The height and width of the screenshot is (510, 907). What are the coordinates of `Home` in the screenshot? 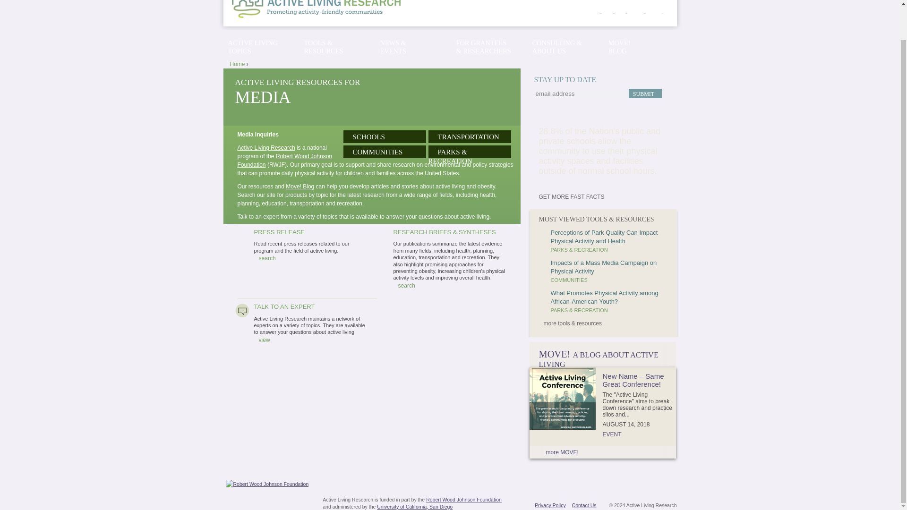 It's located at (237, 64).